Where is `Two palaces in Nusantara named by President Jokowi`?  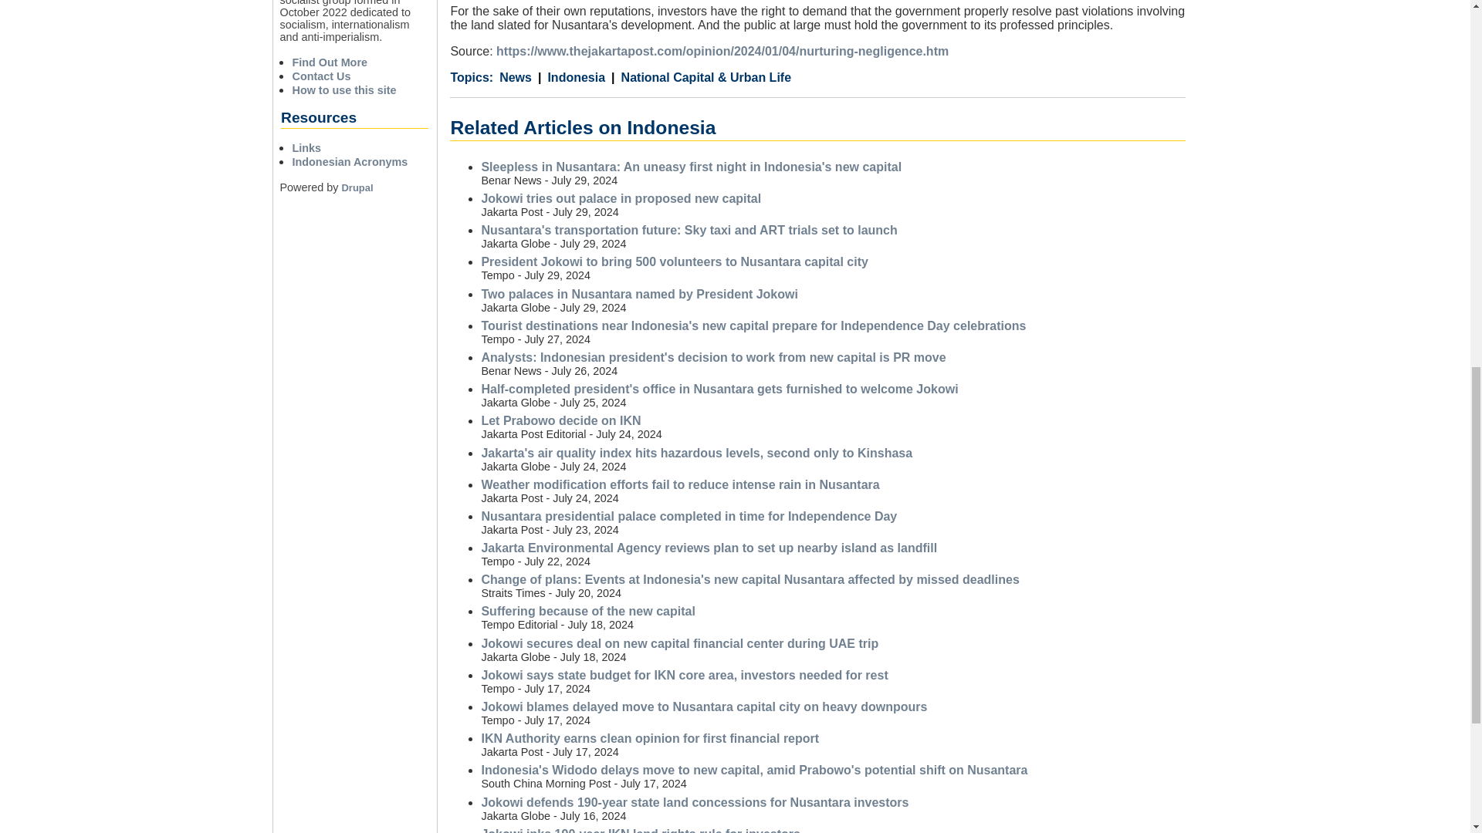
Two palaces in Nusantara named by President Jokowi is located at coordinates (639, 293).